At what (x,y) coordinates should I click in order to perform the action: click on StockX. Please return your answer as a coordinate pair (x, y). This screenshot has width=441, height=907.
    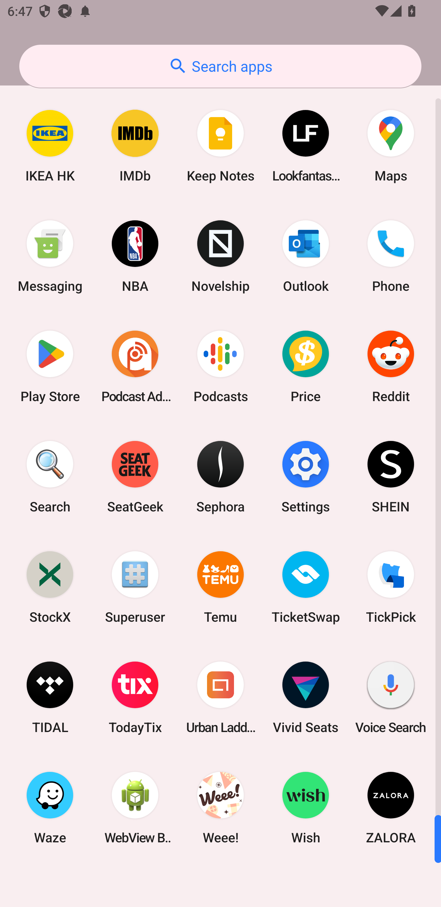
    Looking at the image, I should click on (50, 586).